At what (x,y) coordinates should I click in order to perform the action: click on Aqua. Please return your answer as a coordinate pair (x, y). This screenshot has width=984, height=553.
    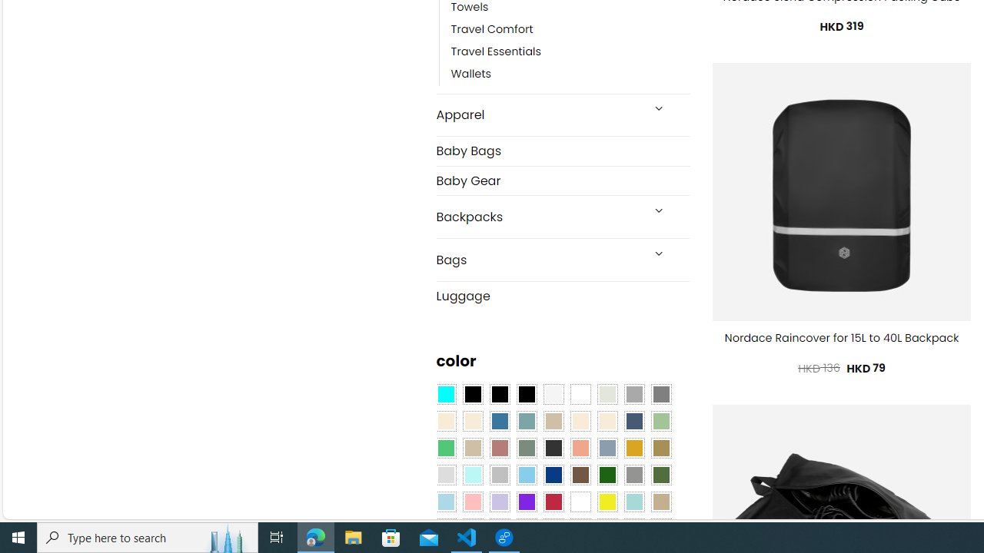
    Looking at the image, I should click on (633, 502).